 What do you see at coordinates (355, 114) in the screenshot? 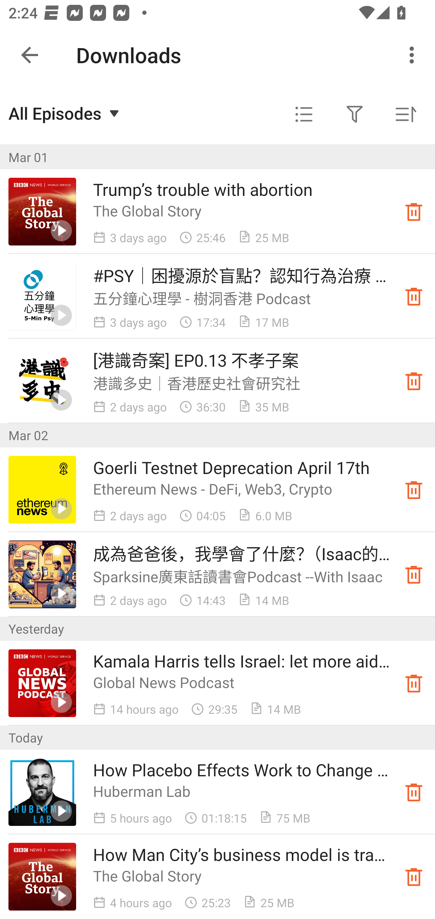
I see `` at bounding box center [355, 114].